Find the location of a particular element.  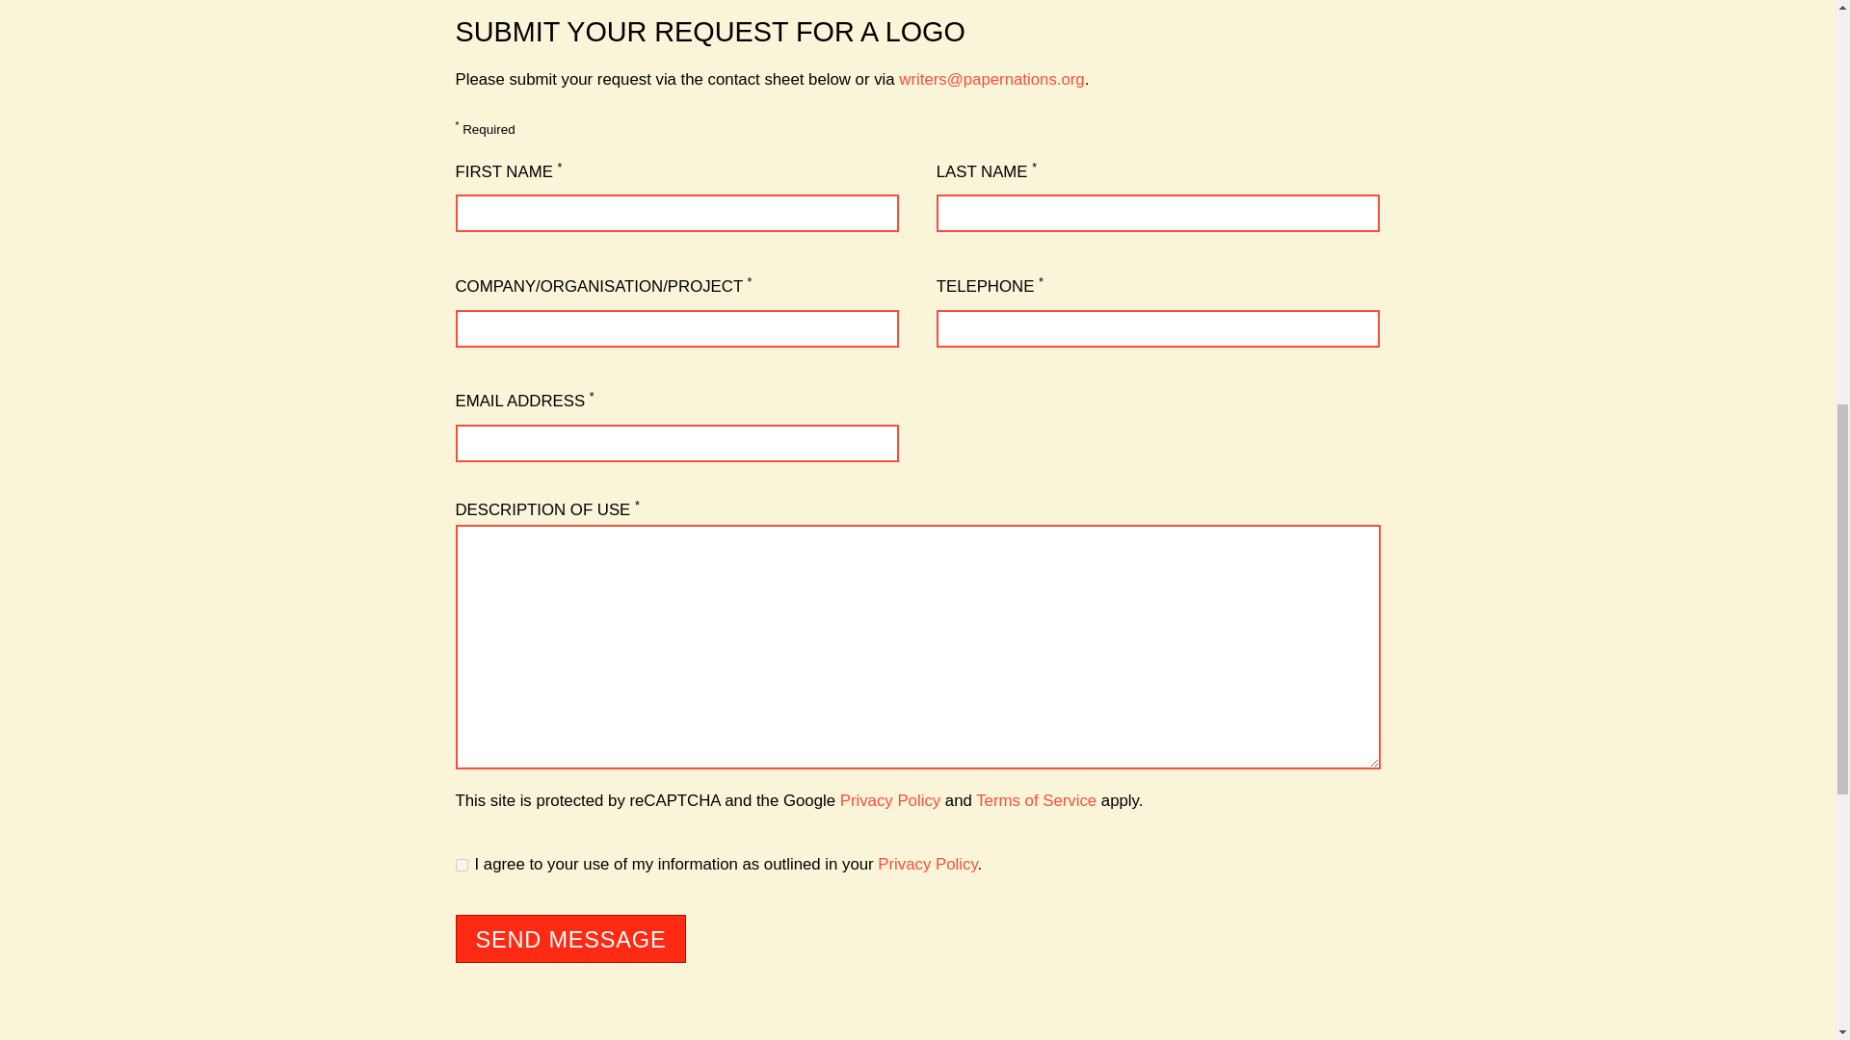

Terms of Service is located at coordinates (1037, 800).